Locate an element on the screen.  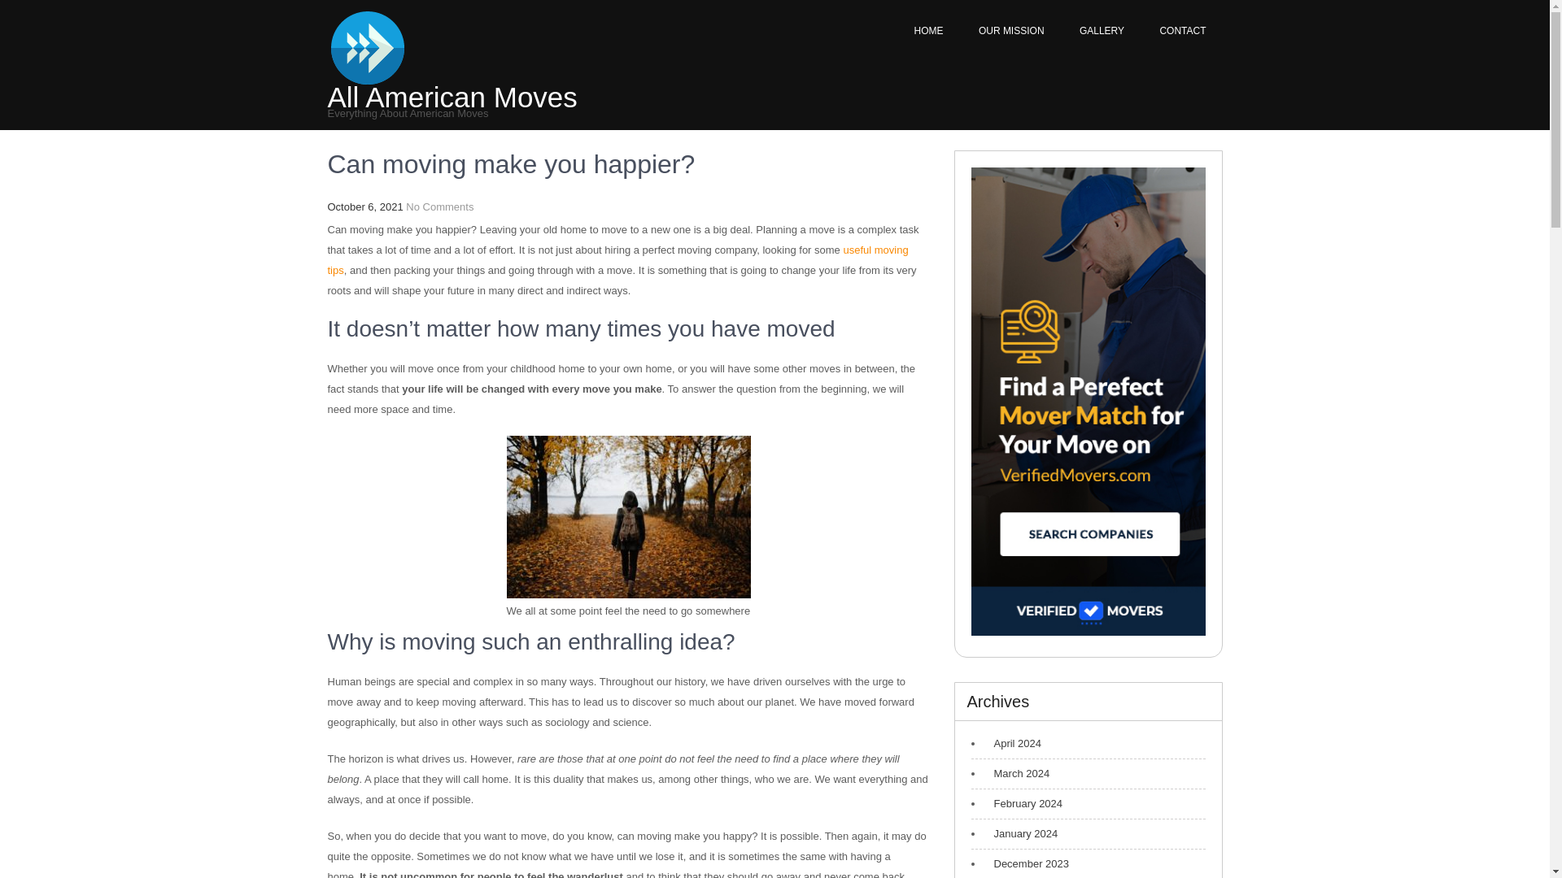
useful moving tips is located at coordinates (617, 260).